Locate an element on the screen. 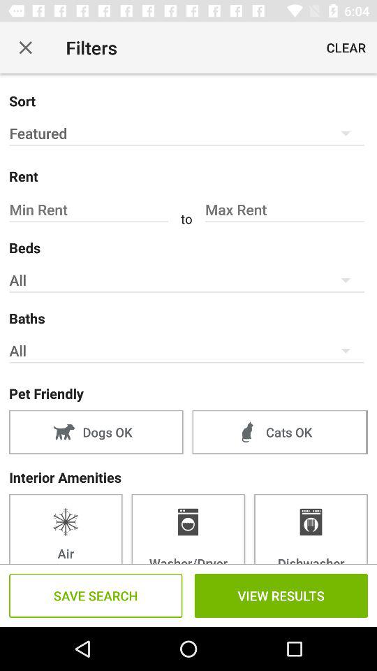 The width and height of the screenshot is (377, 671). press the item above the interior amenities icon is located at coordinates (279, 432).